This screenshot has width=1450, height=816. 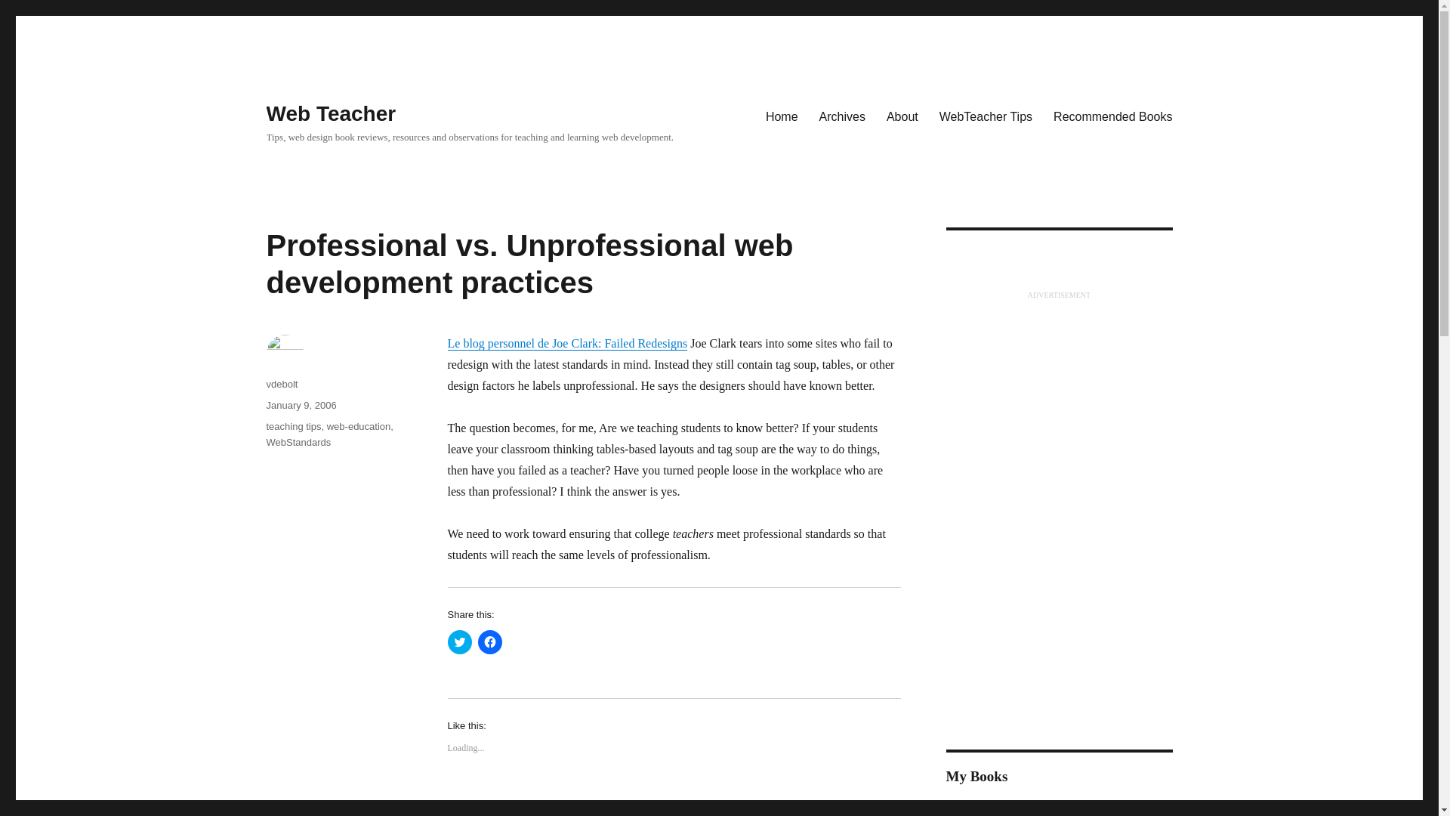 I want to click on Click to share on Facebook, so click(x=489, y=642).